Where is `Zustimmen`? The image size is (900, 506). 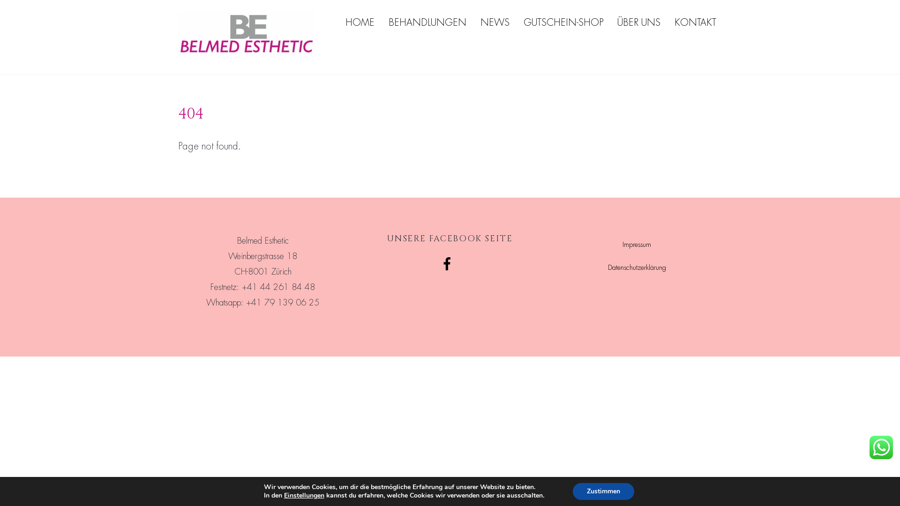 Zustimmen is located at coordinates (604, 491).